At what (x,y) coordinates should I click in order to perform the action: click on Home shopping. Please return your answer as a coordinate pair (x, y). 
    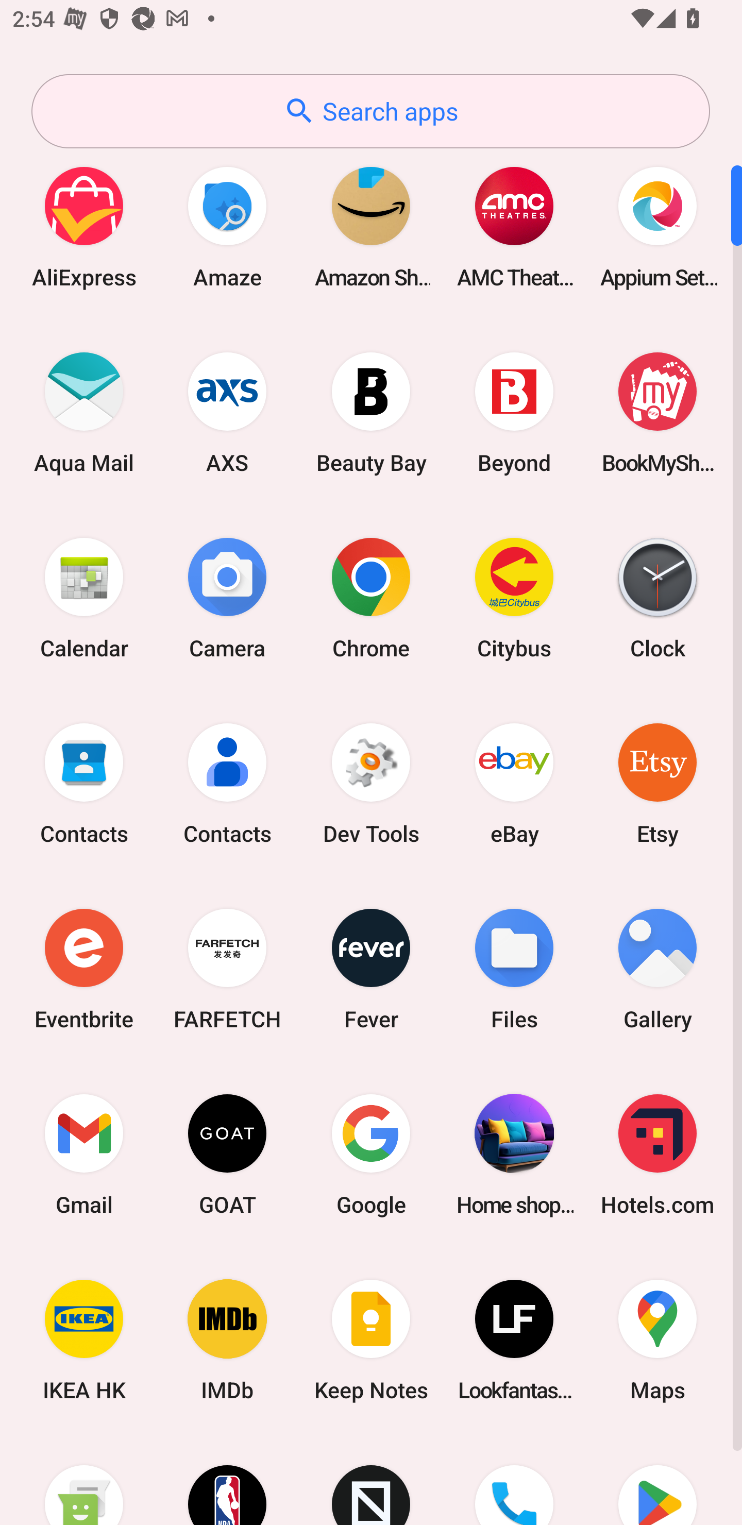
    Looking at the image, I should click on (514, 1154).